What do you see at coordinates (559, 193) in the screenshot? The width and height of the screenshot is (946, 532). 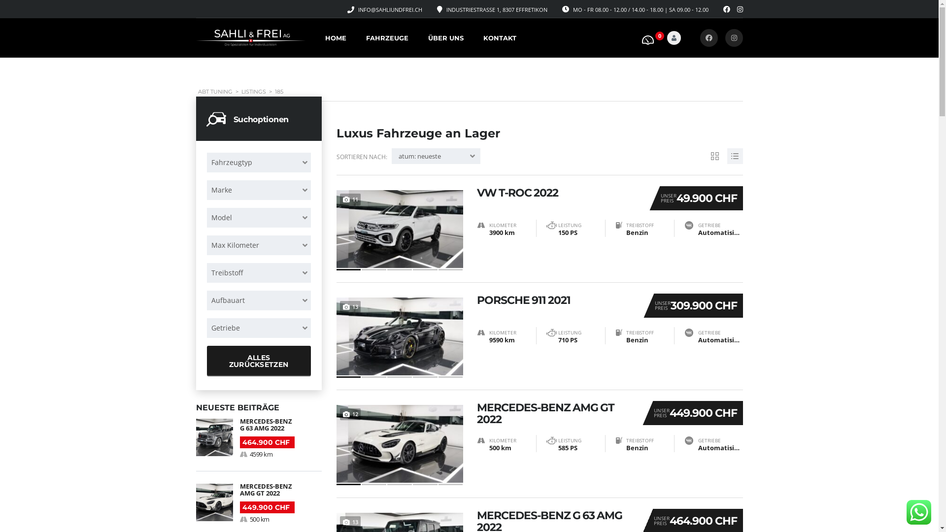 I see `VW T-ROC 2022` at bounding box center [559, 193].